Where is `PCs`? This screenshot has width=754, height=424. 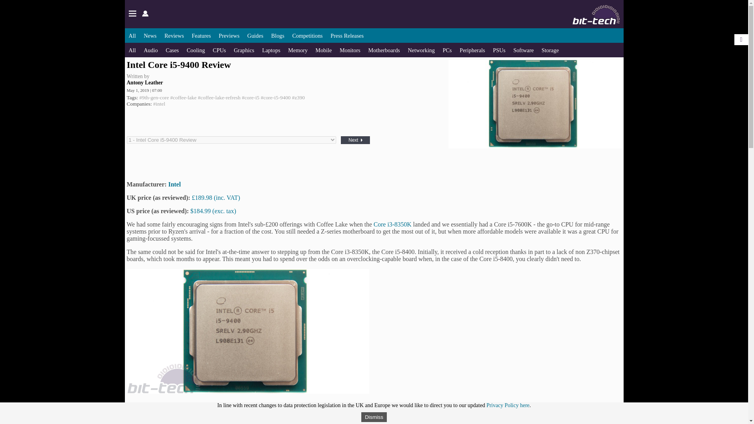 PCs is located at coordinates (447, 50).